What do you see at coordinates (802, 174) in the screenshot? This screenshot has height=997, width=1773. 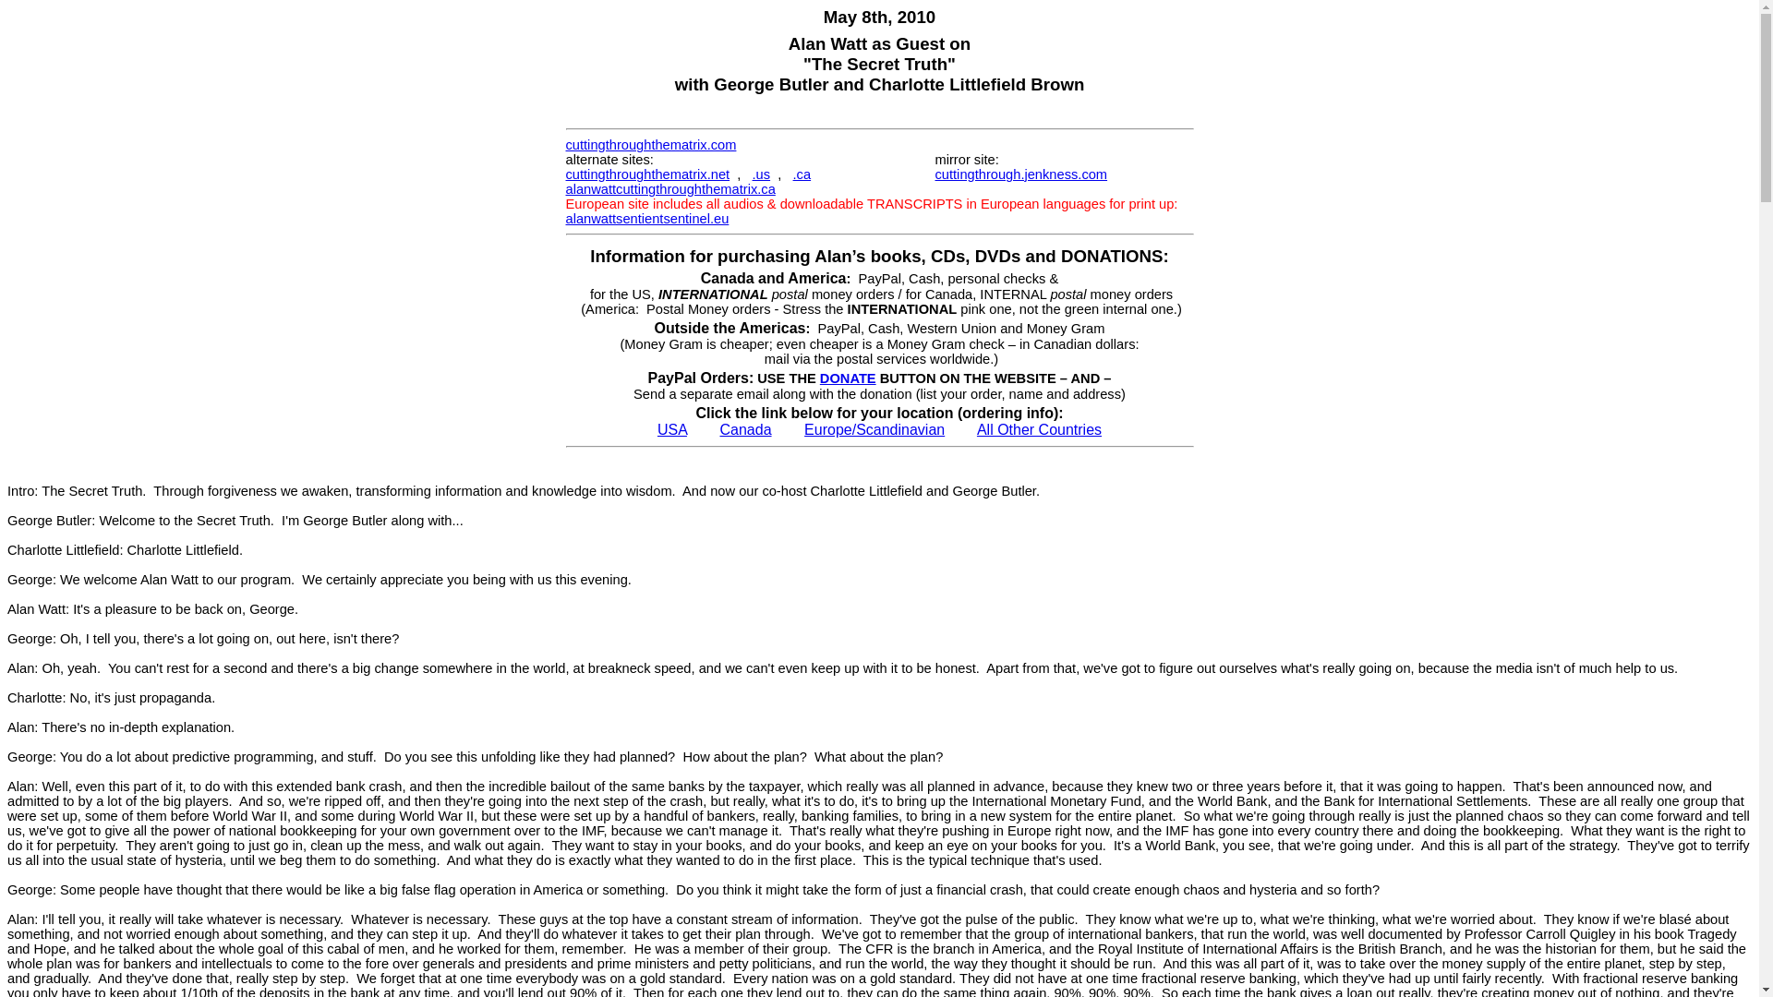 I see `.ca` at bounding box center [802, 174].